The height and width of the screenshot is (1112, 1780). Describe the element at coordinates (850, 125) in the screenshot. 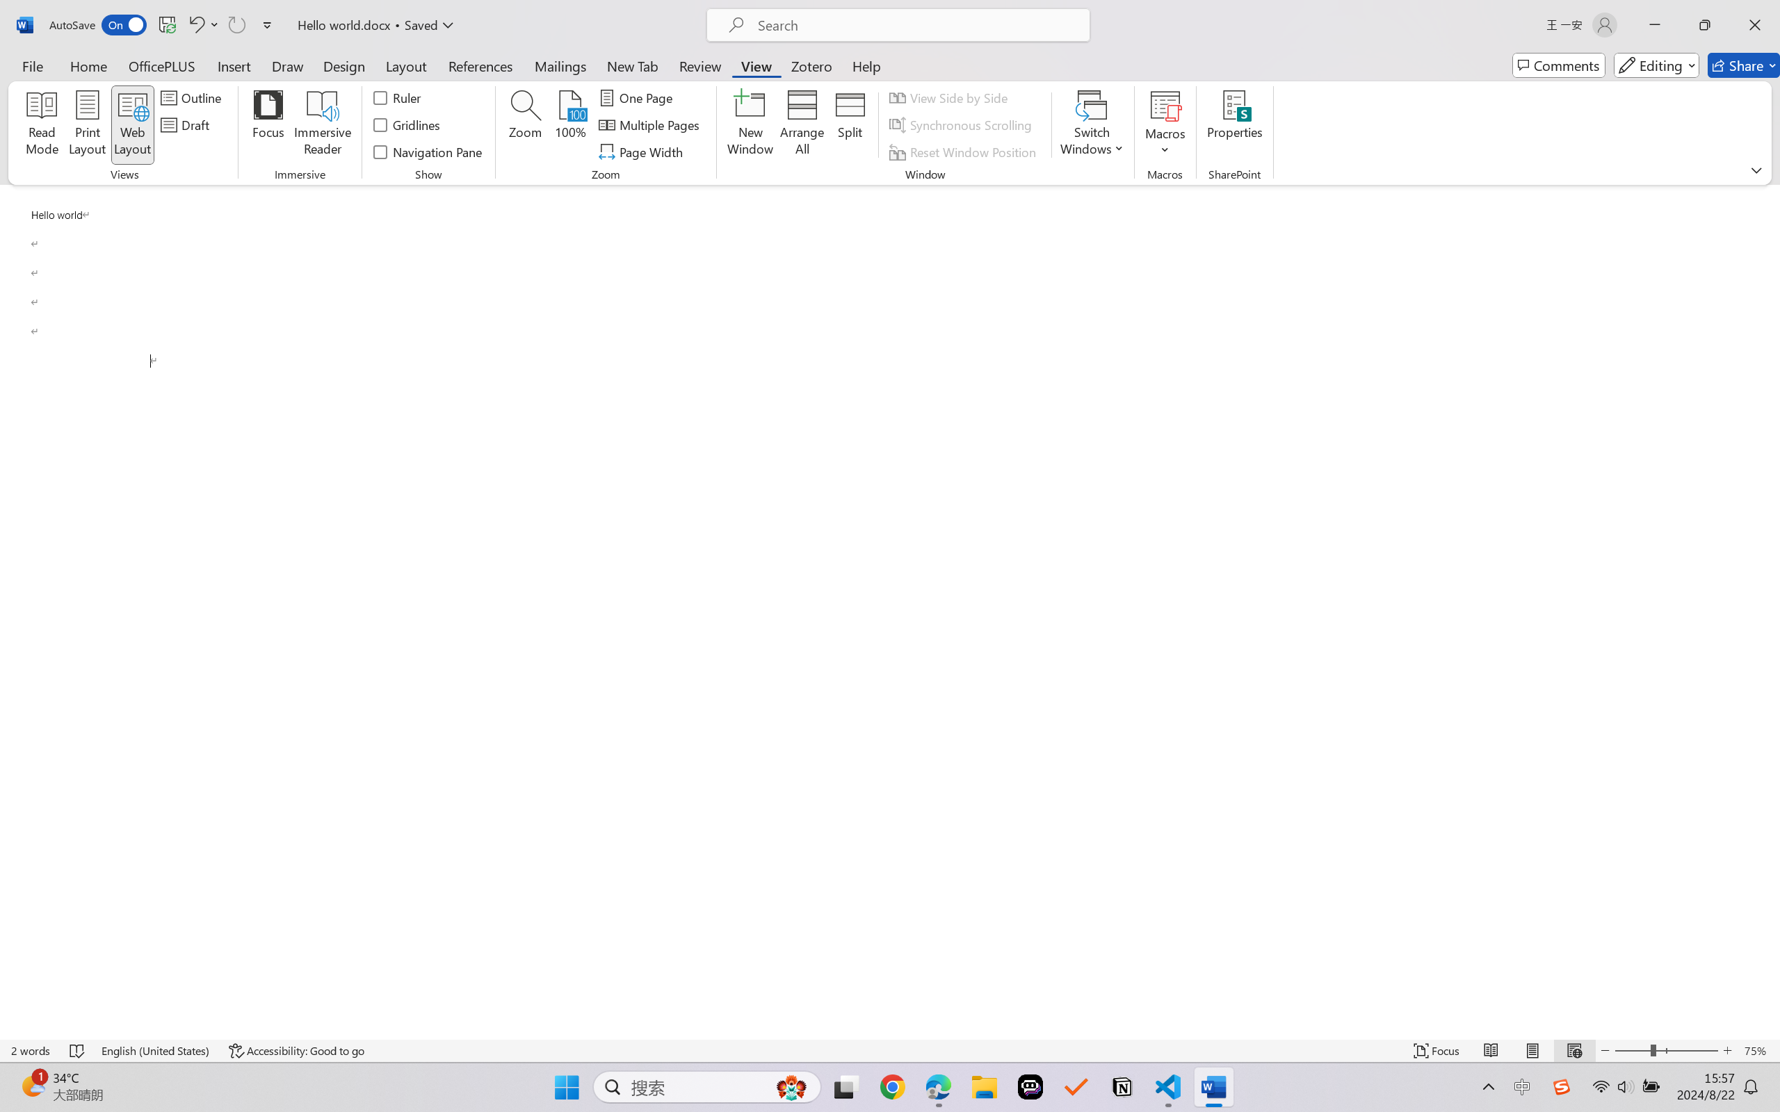

I see `Split` at that location.